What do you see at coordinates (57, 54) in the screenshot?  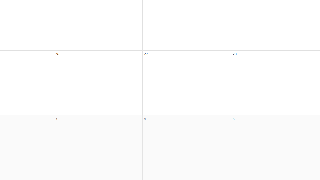 I see `26` at bounding box center [57, 54].